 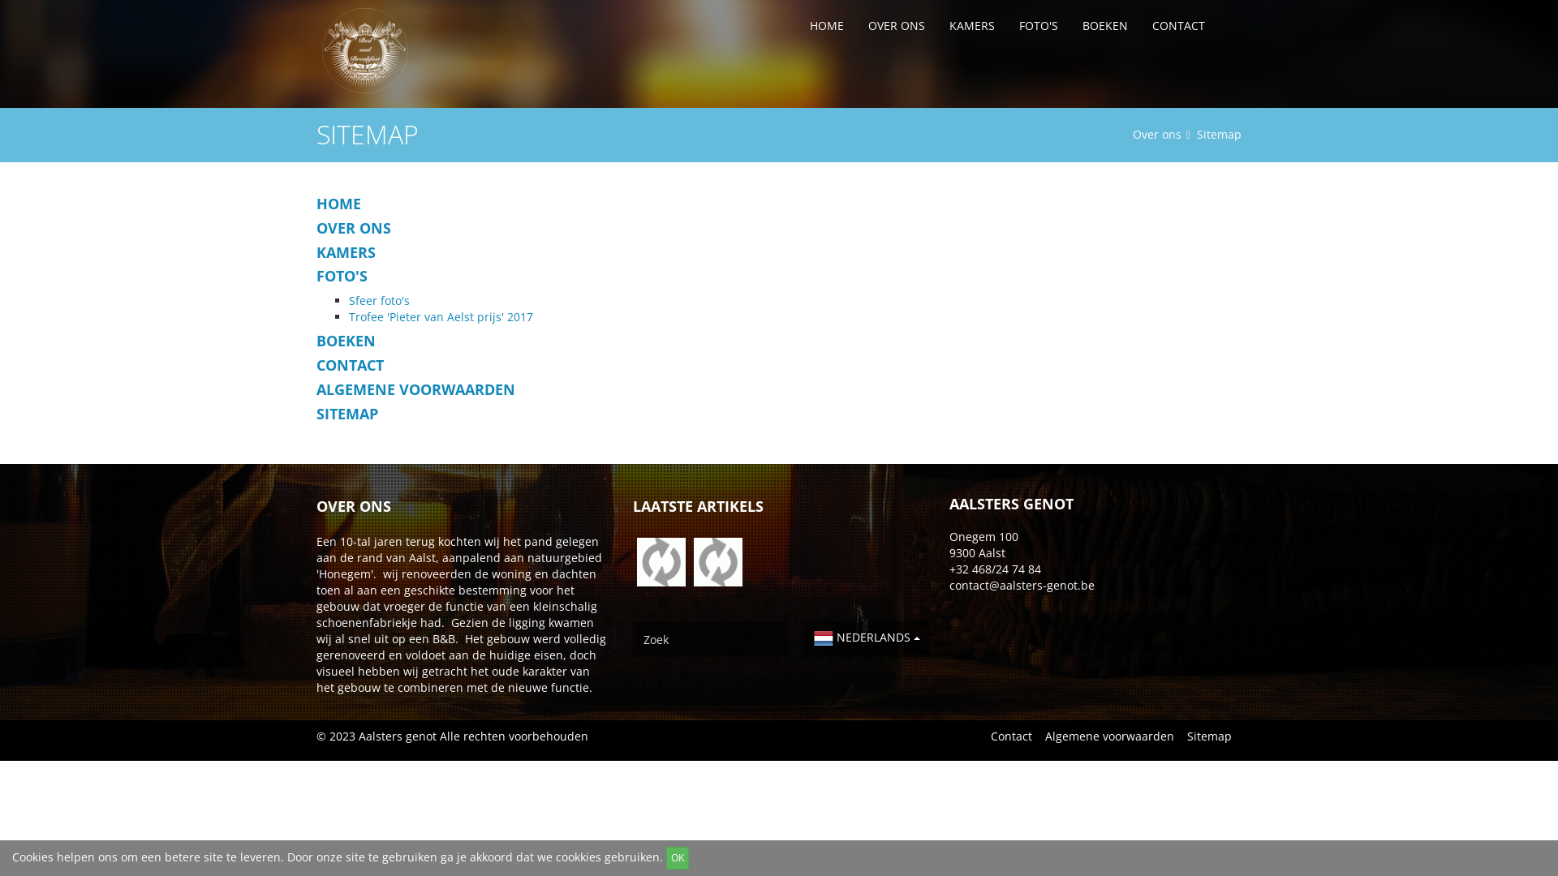 I want to click on Sitemap, so click(x=1209, y=736).